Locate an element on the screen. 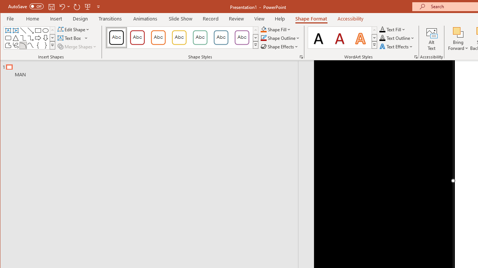  Shapes is located at coordinates (52, 45).